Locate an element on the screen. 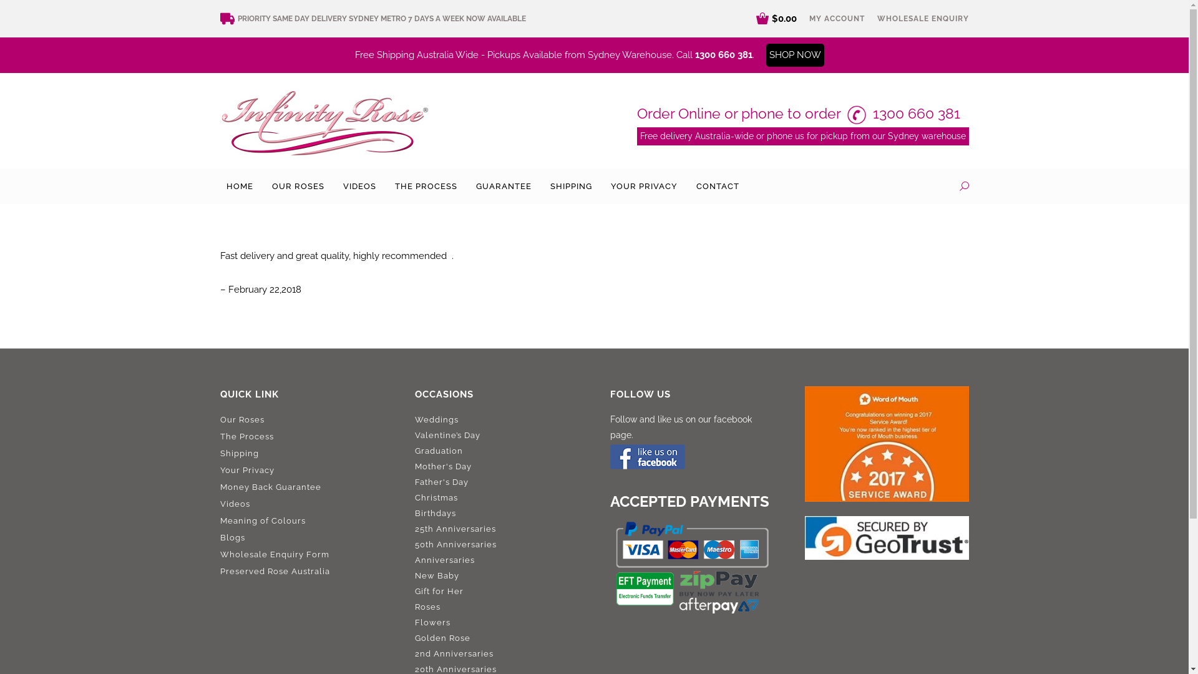 Image resolution: width=1198 pixels, height=674 pixels. WHOLESALE ENQUIRY is located at coordinates (923, 19).